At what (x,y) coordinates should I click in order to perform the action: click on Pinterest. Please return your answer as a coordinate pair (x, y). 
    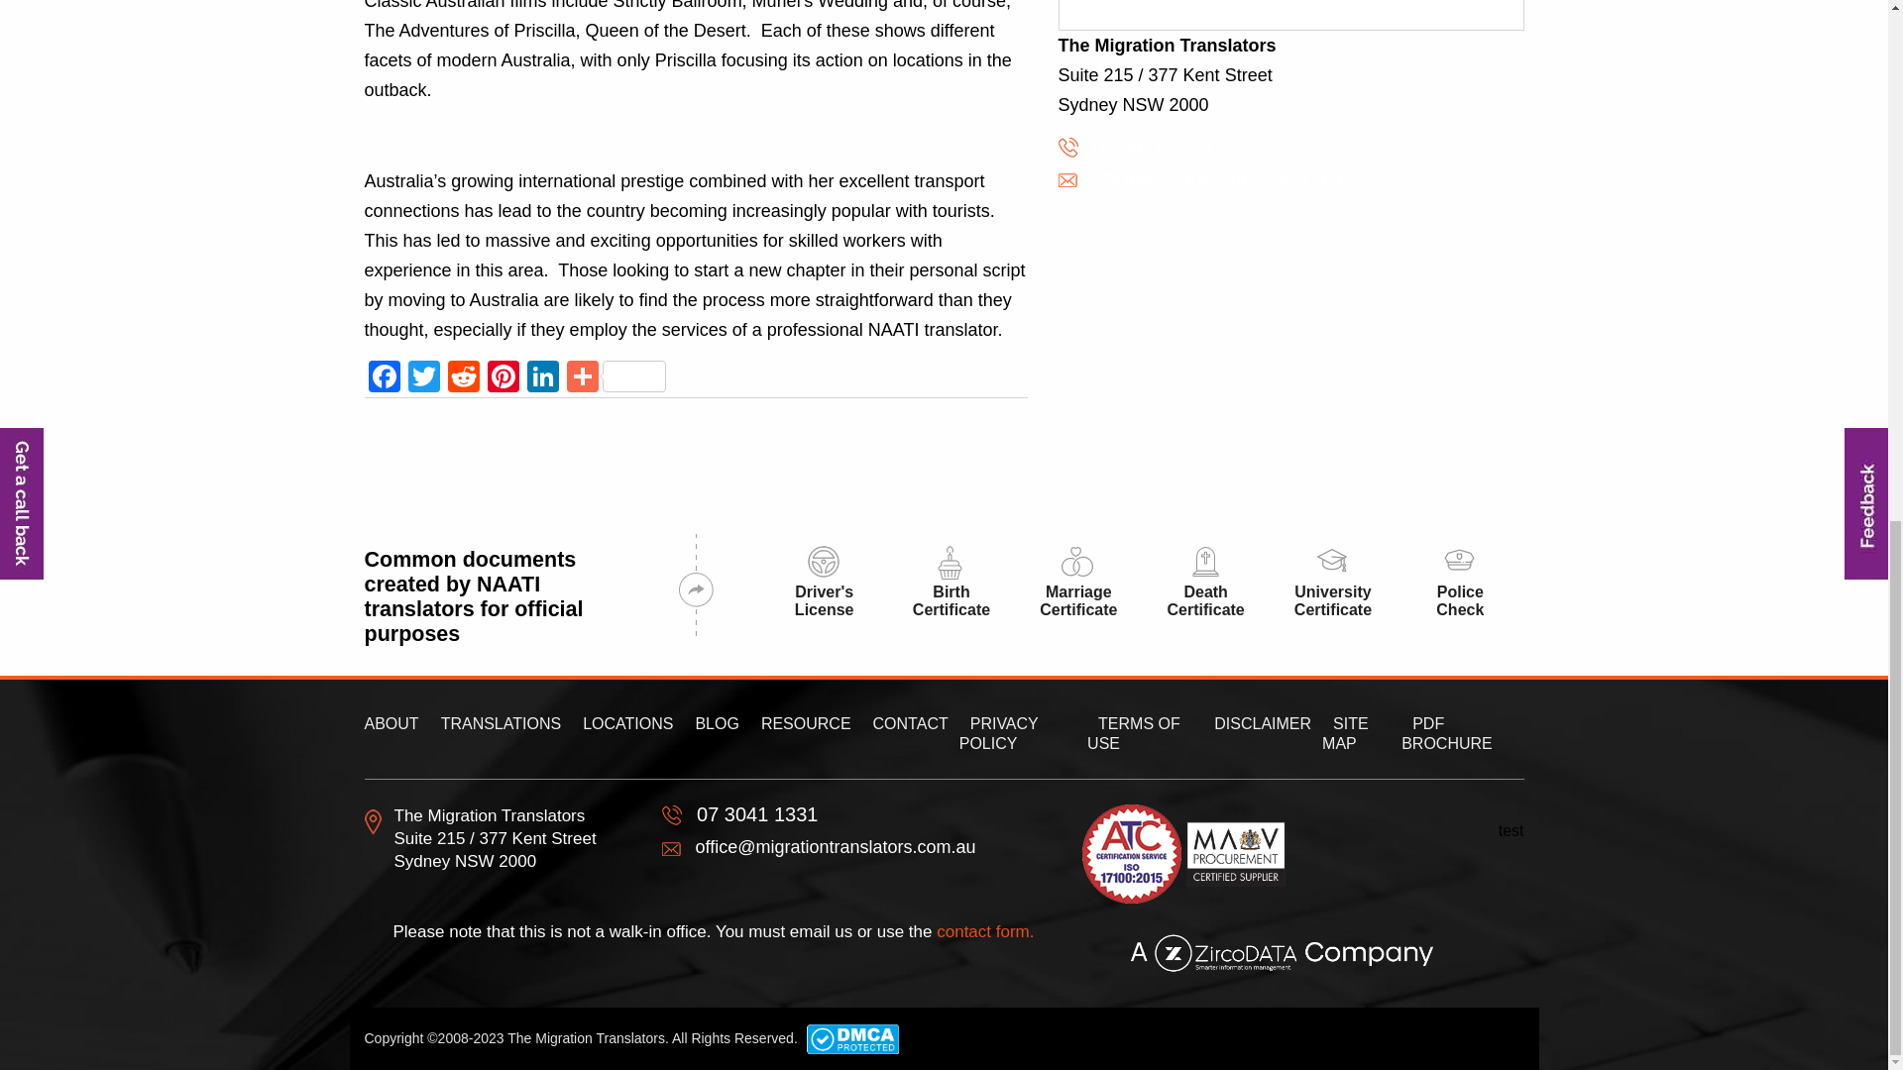
    Looking at the image, I should click on (504, 378).